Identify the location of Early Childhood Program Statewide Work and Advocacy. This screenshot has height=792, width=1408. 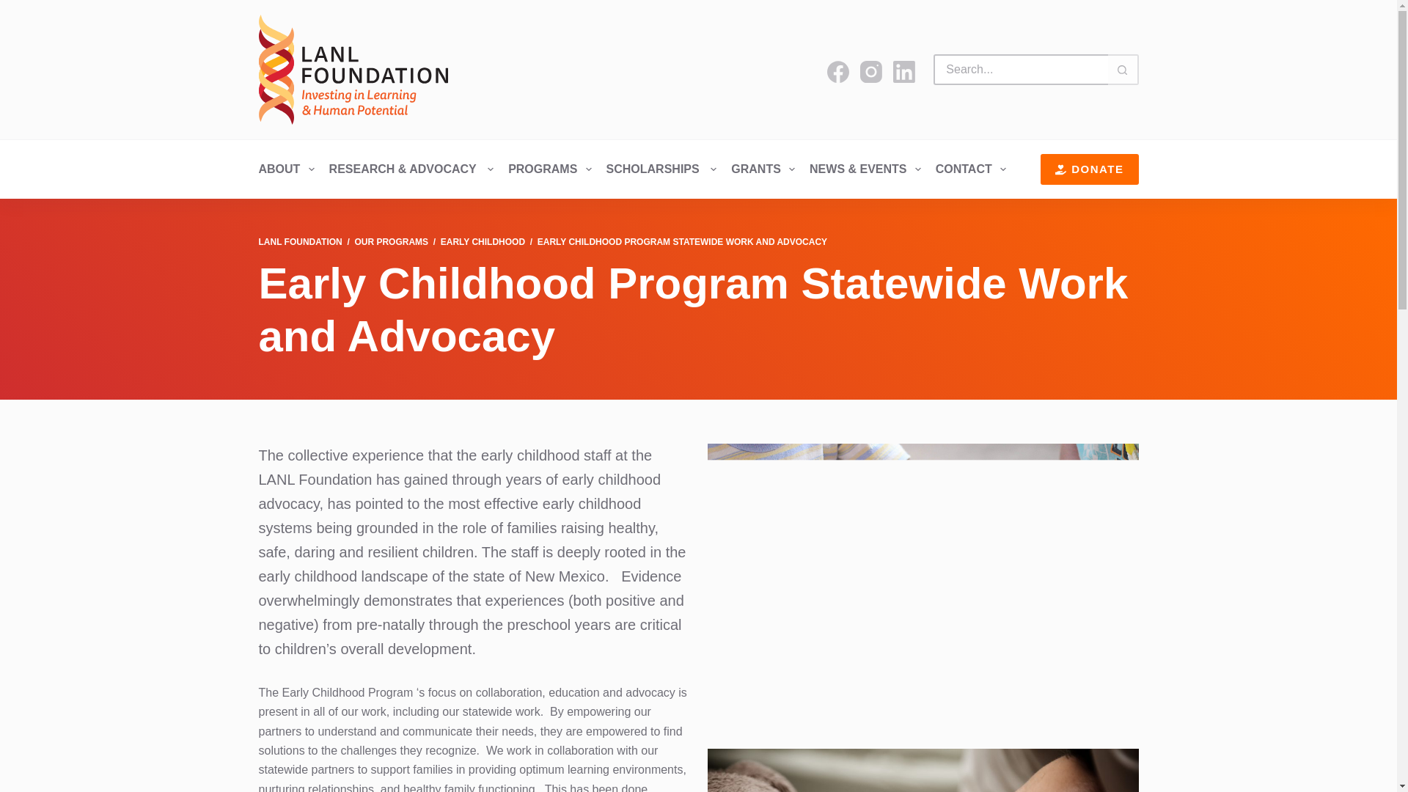
(697, 309).